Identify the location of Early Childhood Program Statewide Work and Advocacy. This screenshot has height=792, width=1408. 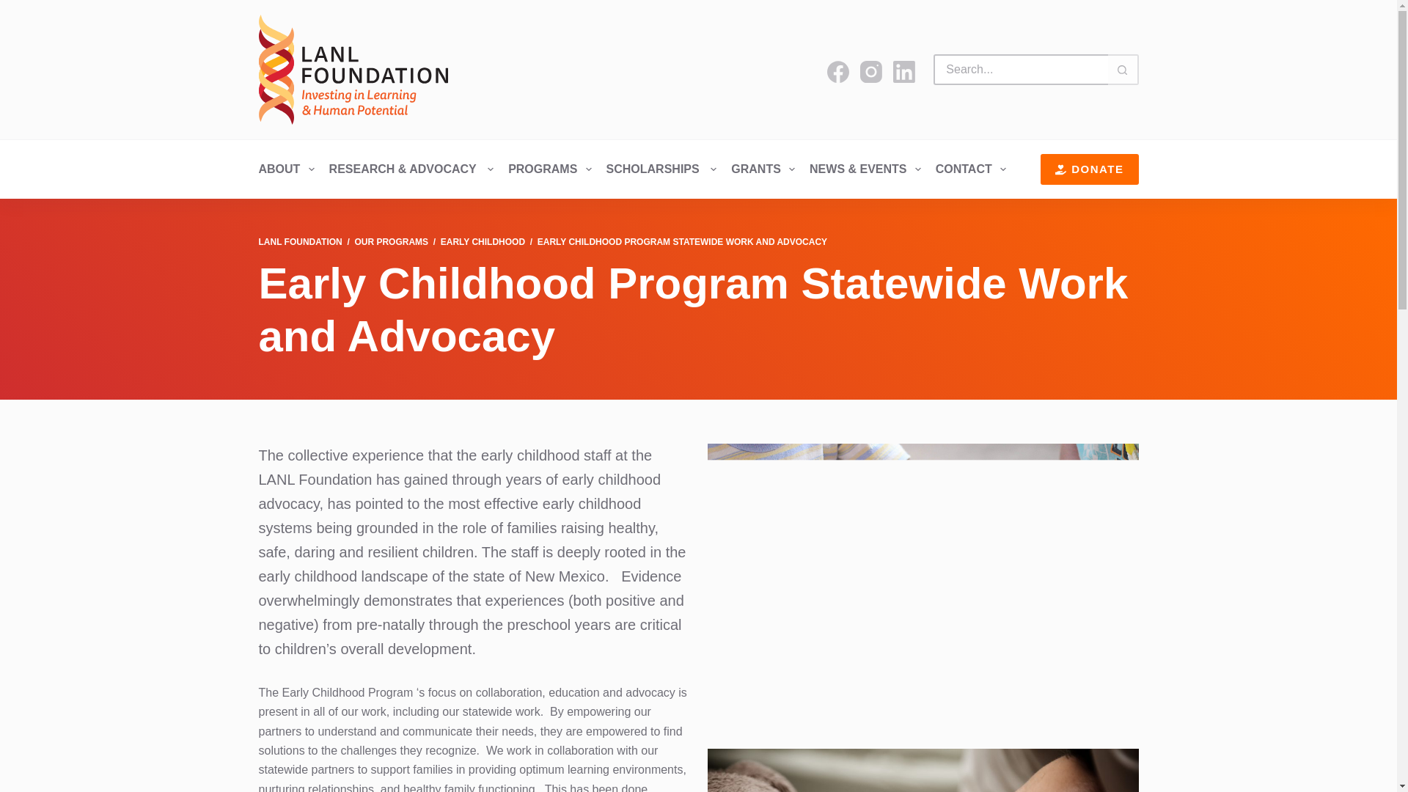
(697, 309).